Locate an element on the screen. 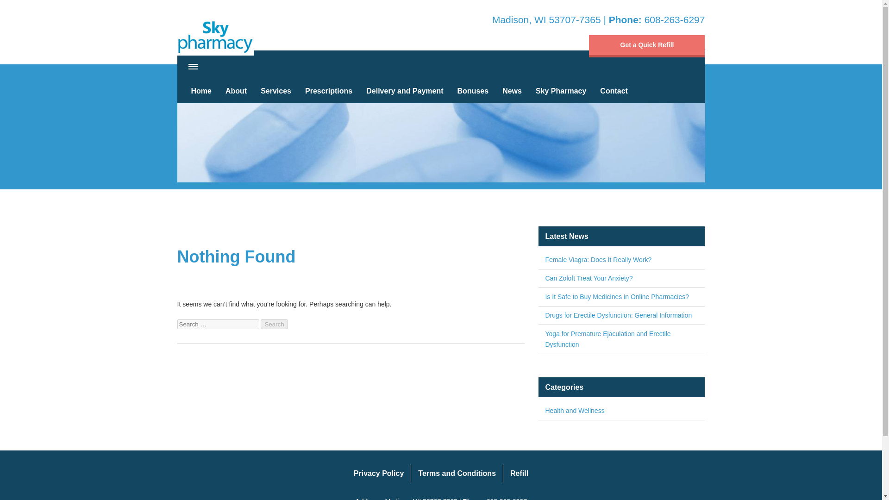 The height and width of the screenshot is (500, 889). Health and Wellness is located at coordinates (621, 411).